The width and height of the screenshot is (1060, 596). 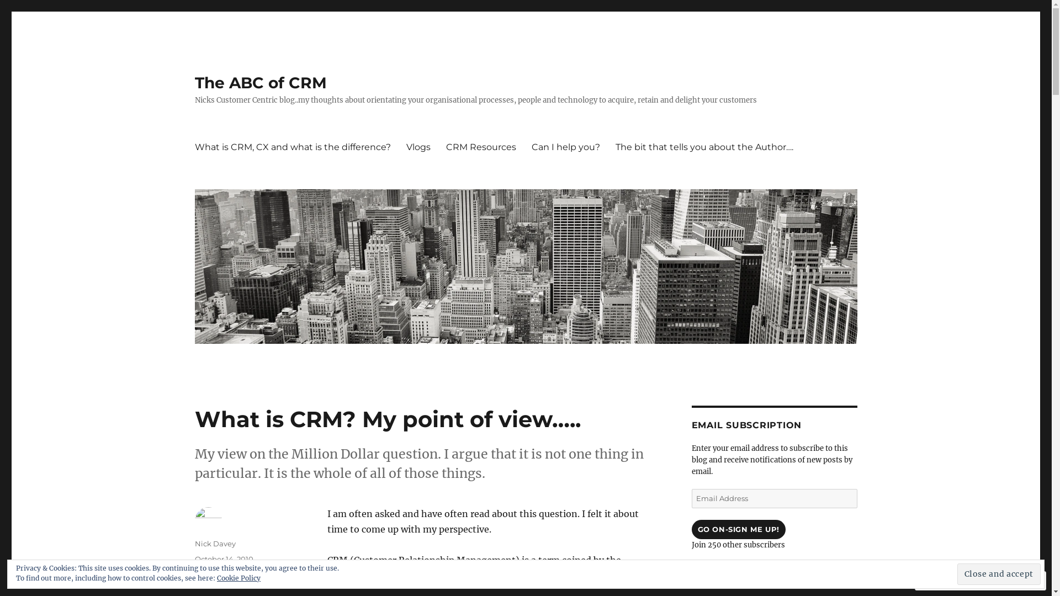 I want to click on Comment, so click(x=945, y=581).